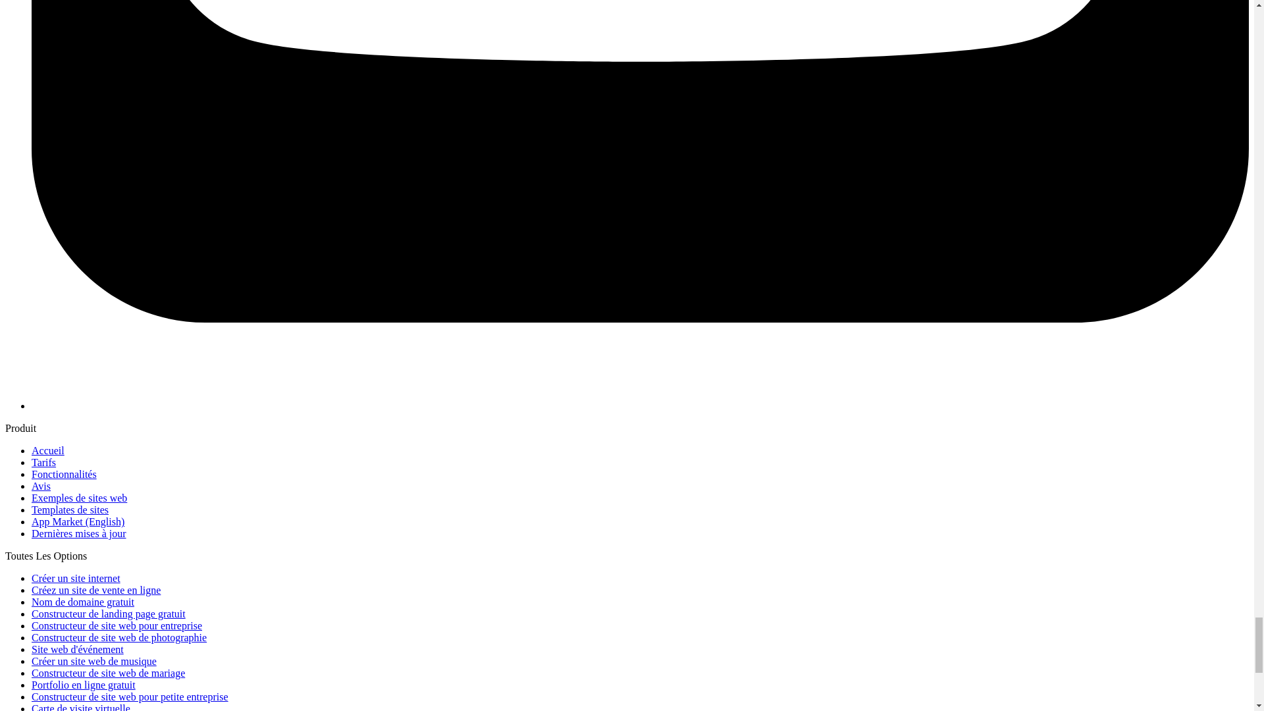  Describe the element at coordinates (43, 462) in the screenshot. I see `Tarifs` at that location.